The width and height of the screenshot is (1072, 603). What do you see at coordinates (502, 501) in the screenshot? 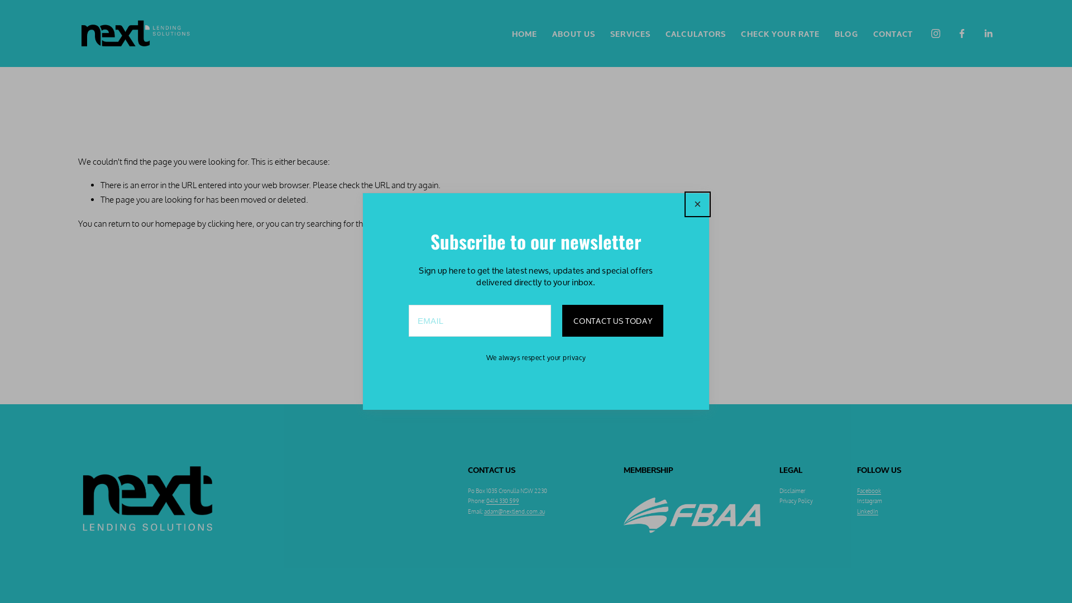
I see `0414 330 599` at bounding box center [502, 501].